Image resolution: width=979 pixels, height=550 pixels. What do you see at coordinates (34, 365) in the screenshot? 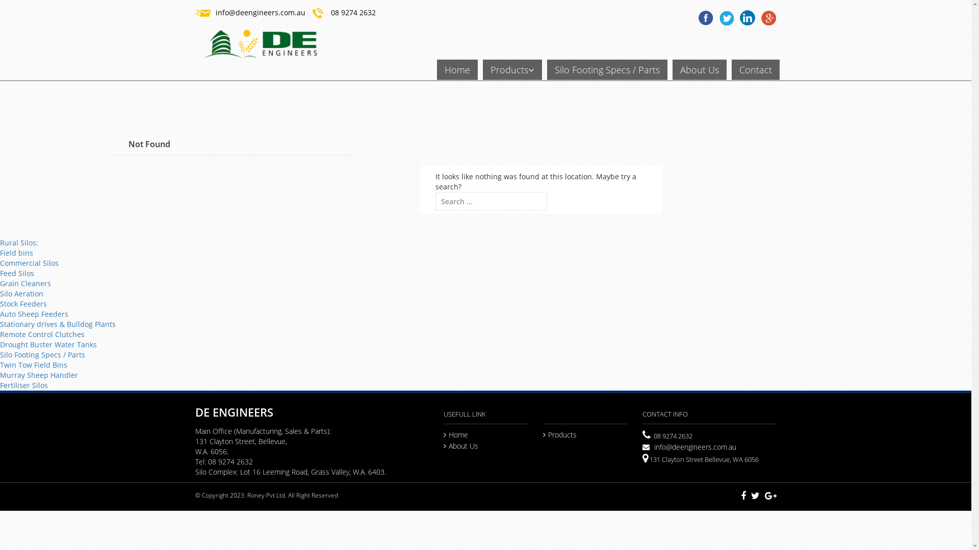
I see `Twin Tow Field Bins` at bounding box center [34, 365].